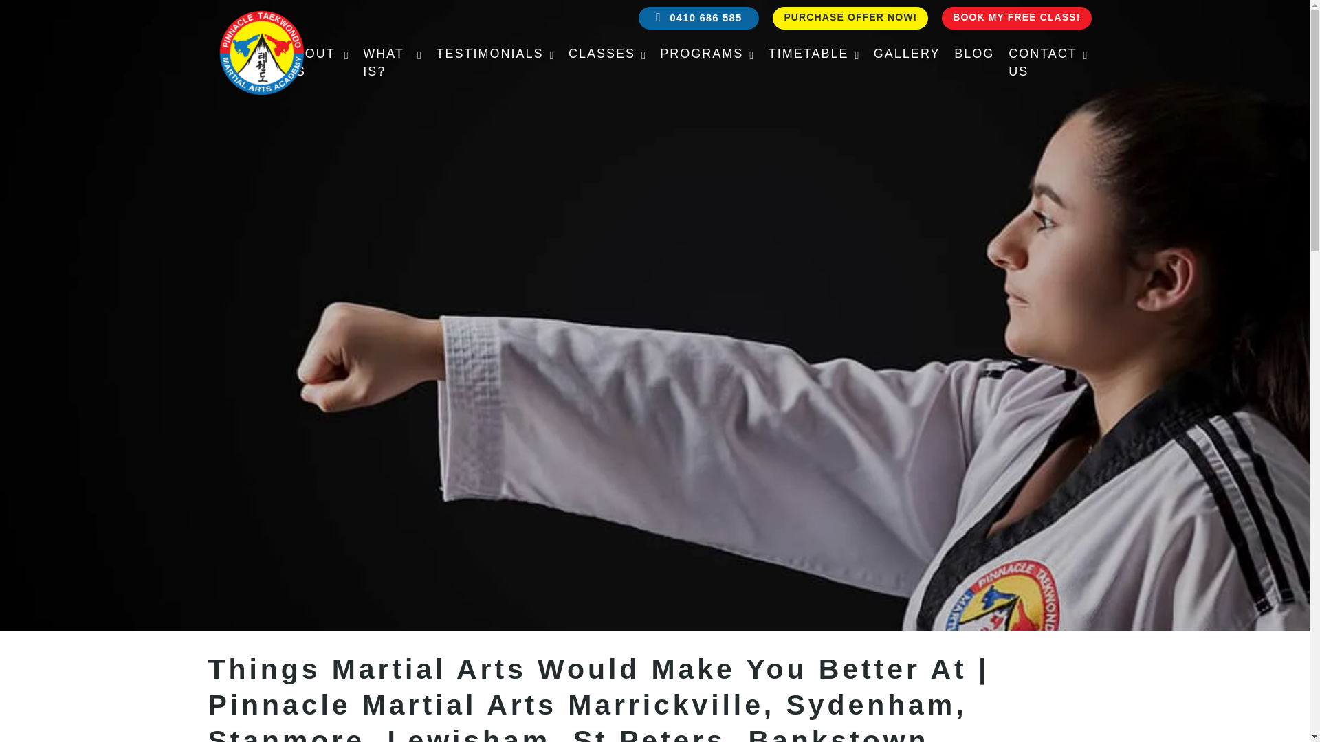 The width and height of the screenshot is (1320, 742). What do you see at coordinates (495, 52) in the screenshot?
I see `TESTIMONIALS` at bounding box center [495, 52].